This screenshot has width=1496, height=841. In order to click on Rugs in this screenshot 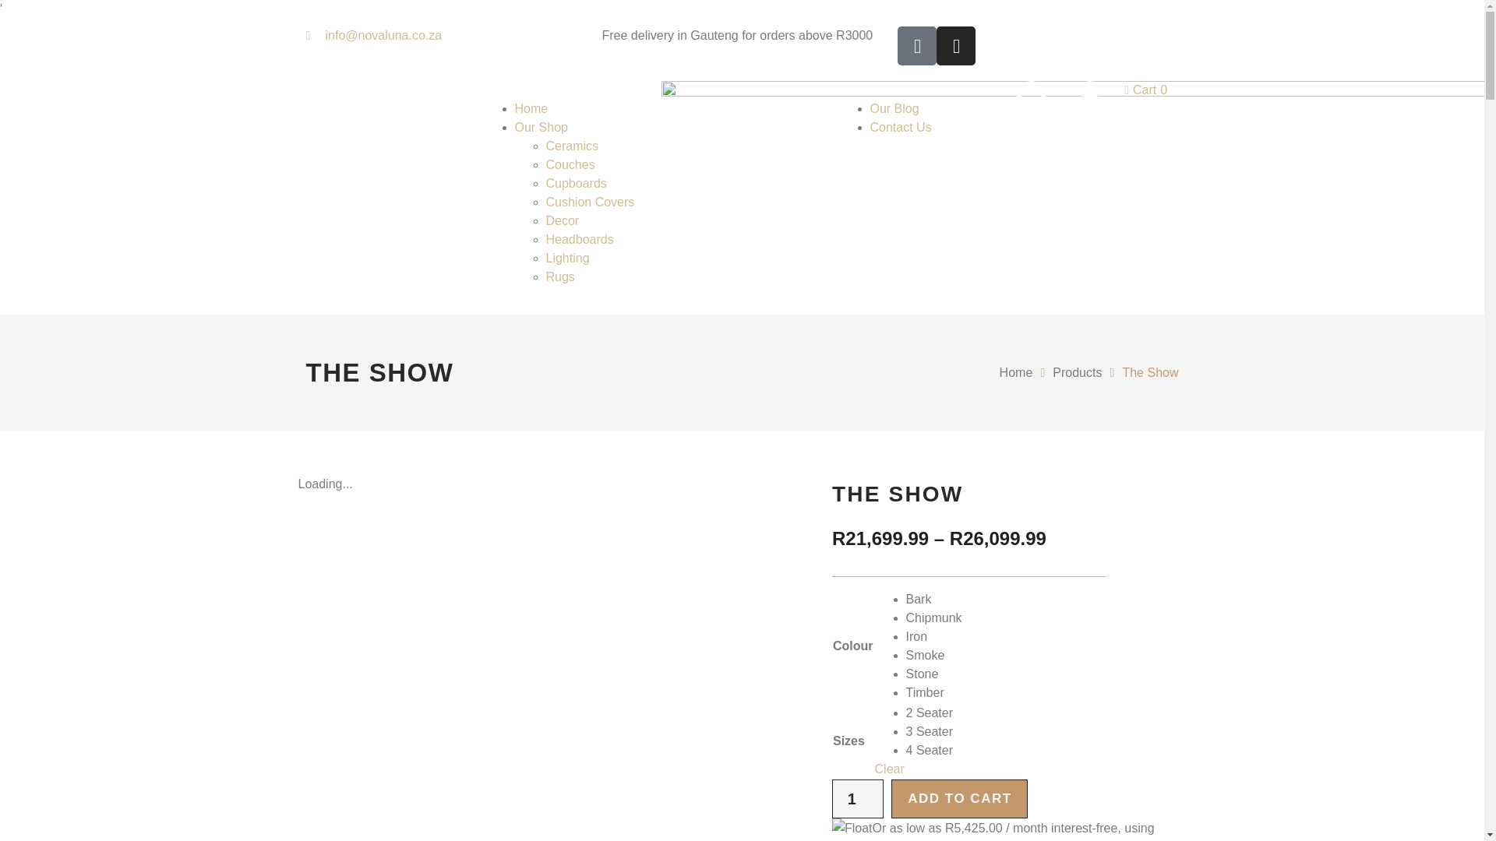, I will do `click(575, 183)`.